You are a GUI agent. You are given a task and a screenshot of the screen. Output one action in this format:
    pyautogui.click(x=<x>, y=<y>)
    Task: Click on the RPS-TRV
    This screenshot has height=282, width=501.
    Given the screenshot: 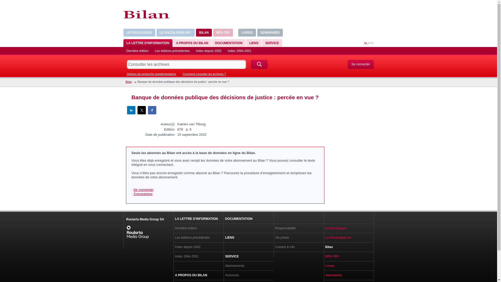 What is the action you would take?
    pyautogui.click(x=349, y=256)
    